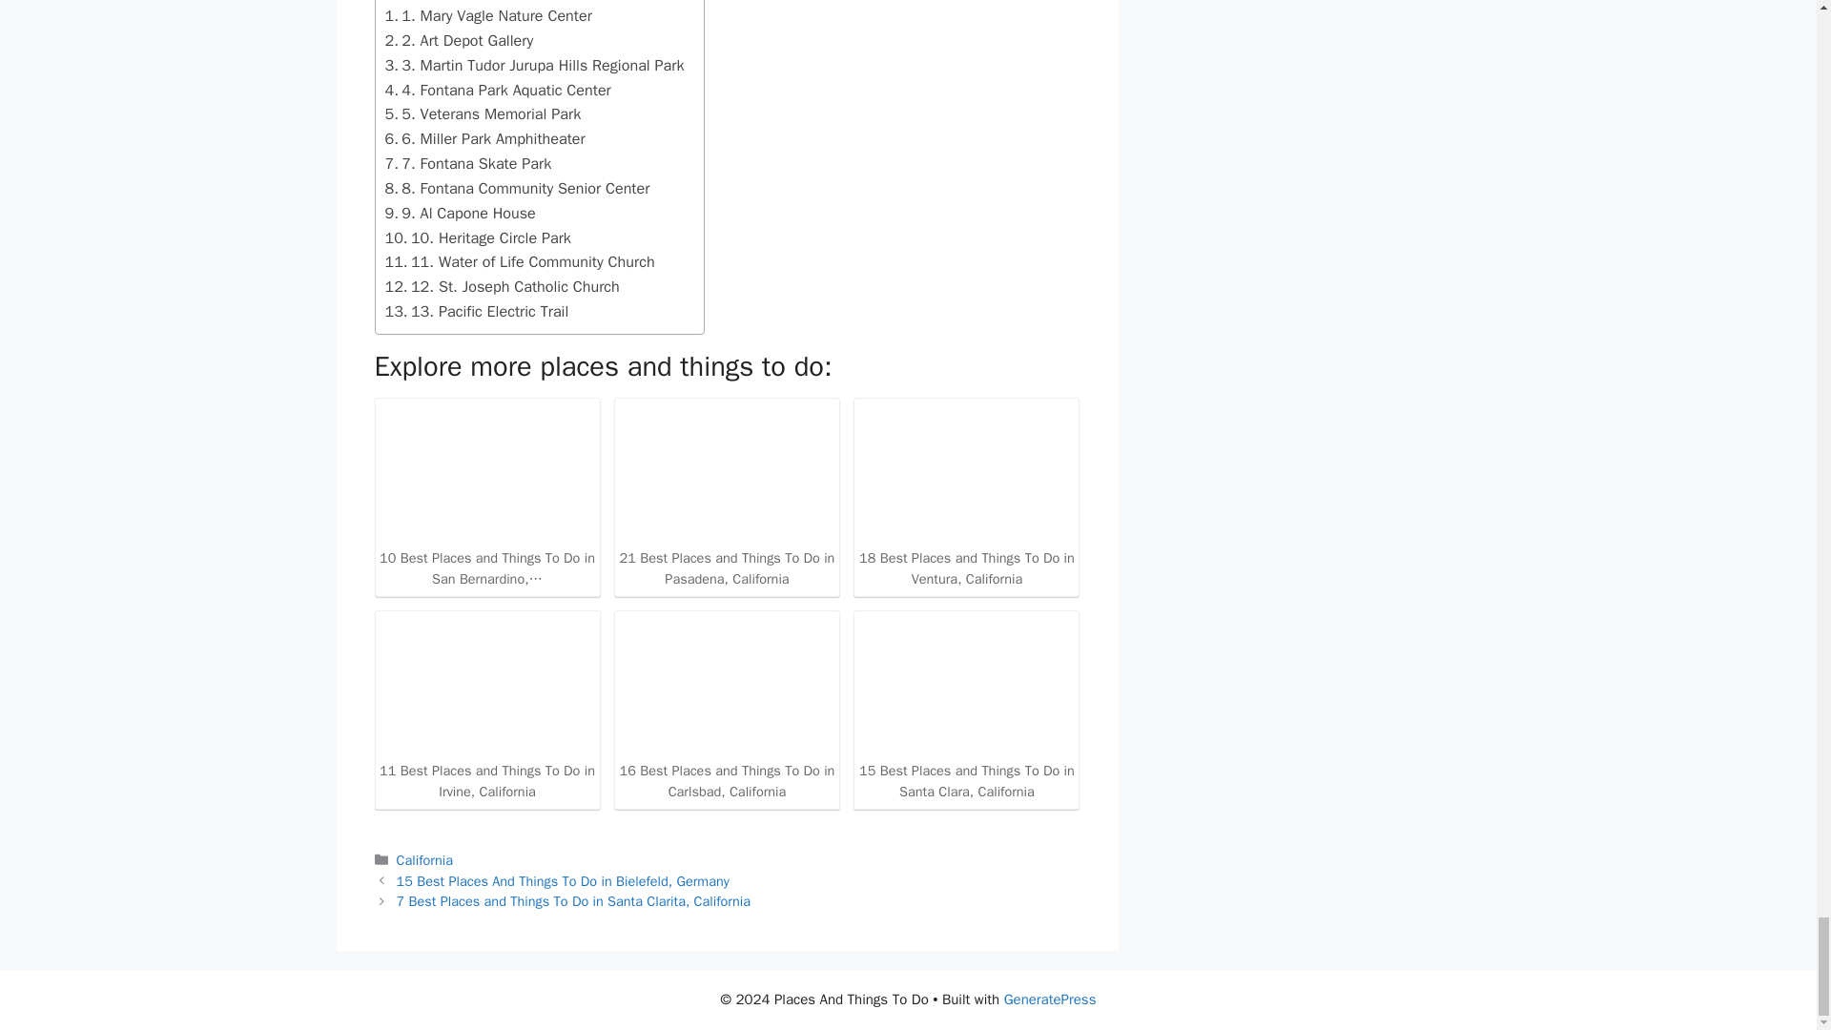 The image size is (1831, 1030). I want to click on 1. Mary Vagle Nature Center, so click(488, 16).